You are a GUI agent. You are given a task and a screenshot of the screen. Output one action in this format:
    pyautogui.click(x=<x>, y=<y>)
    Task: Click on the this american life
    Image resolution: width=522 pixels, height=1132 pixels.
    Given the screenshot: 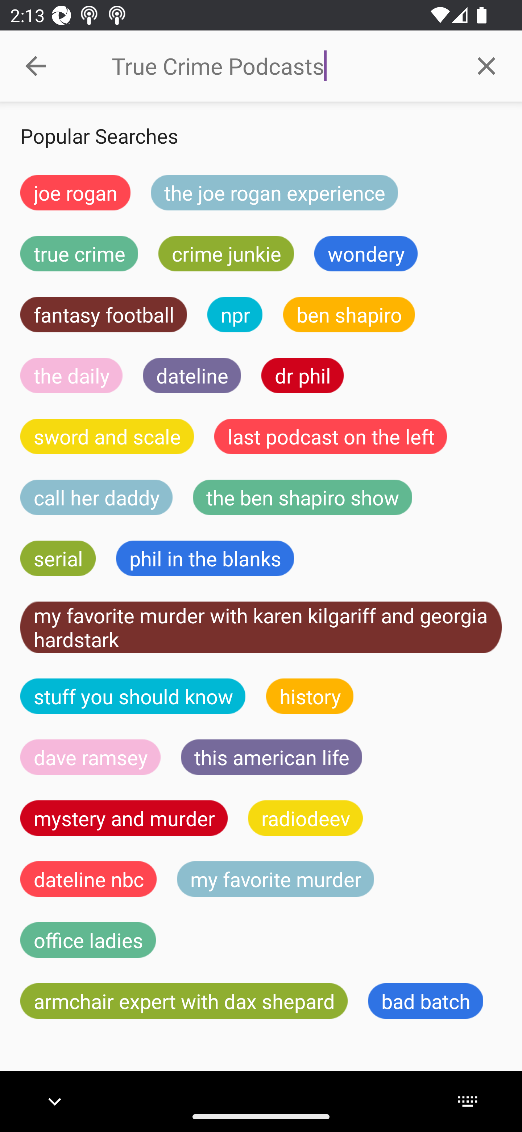 What is the action you would take?
    pyautogui.click(x=272, y=757)
    